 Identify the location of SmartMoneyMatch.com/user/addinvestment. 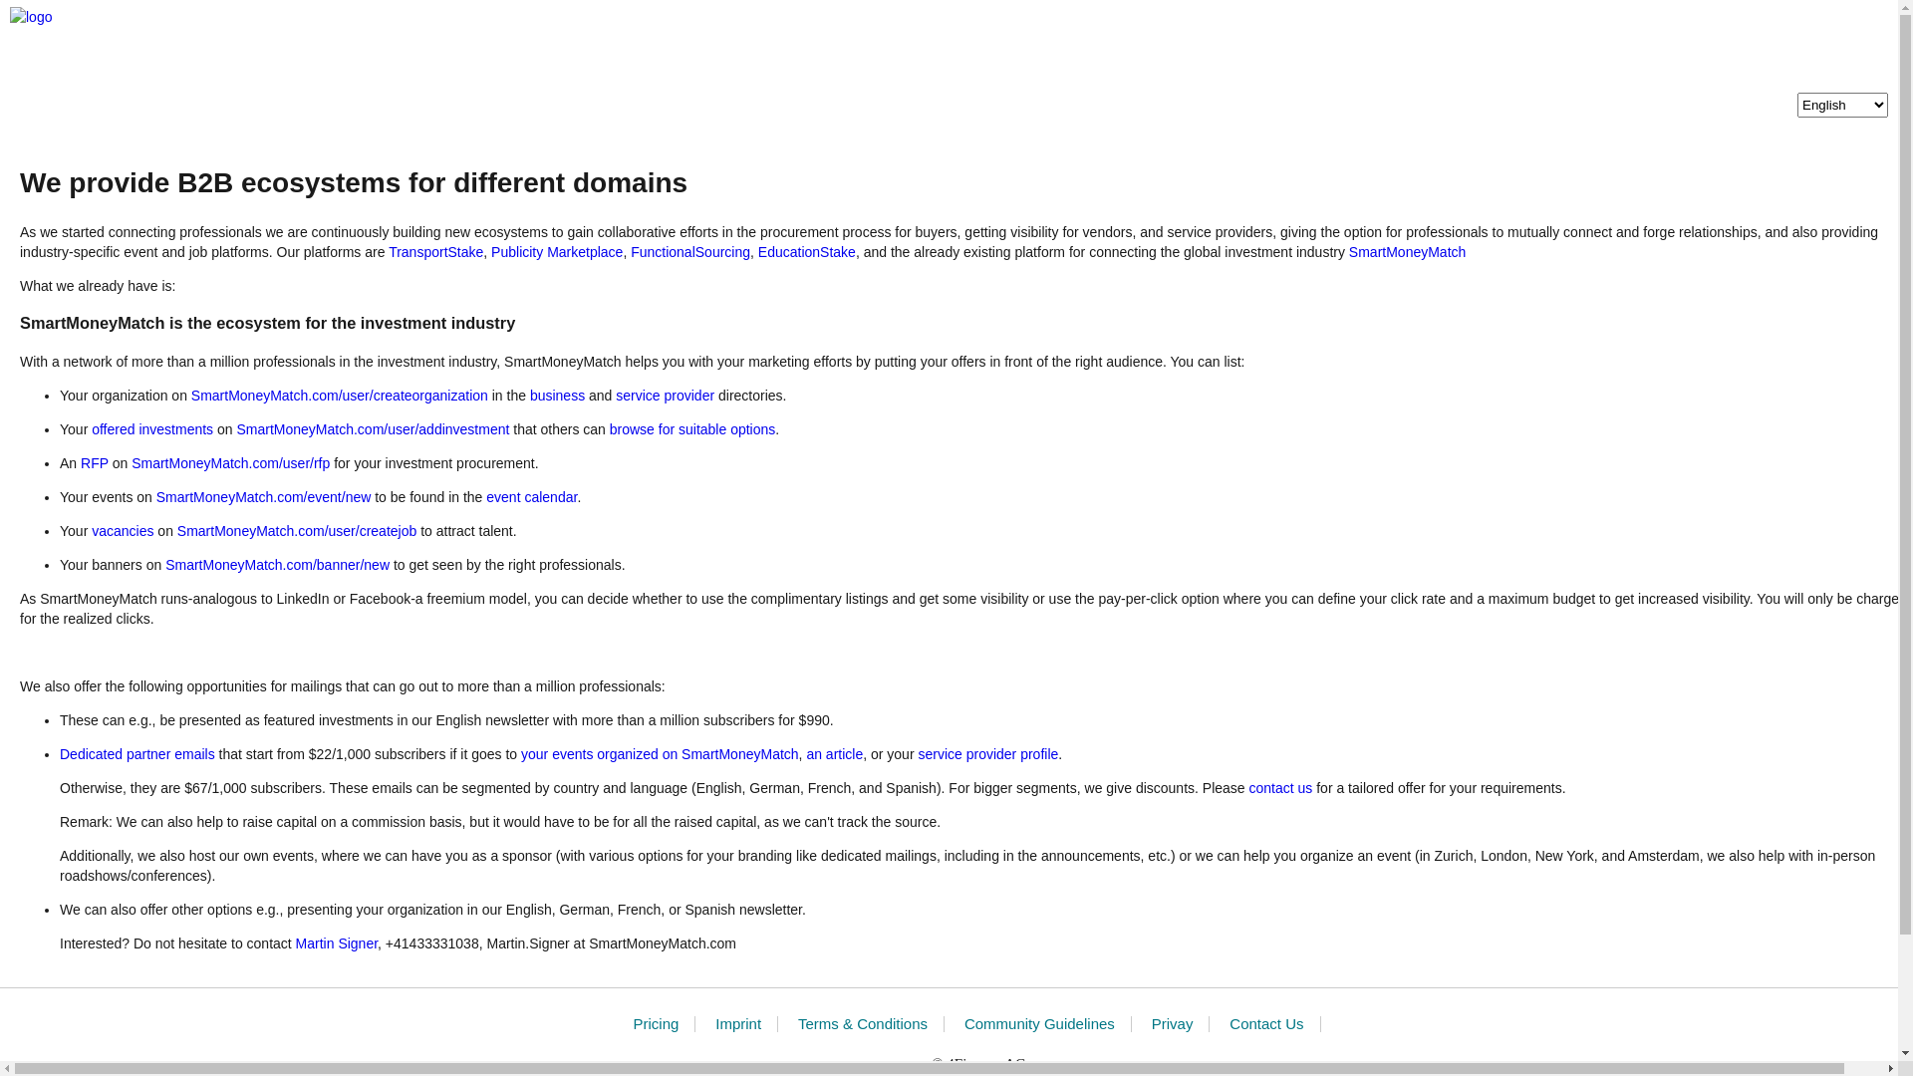
(373, 429).